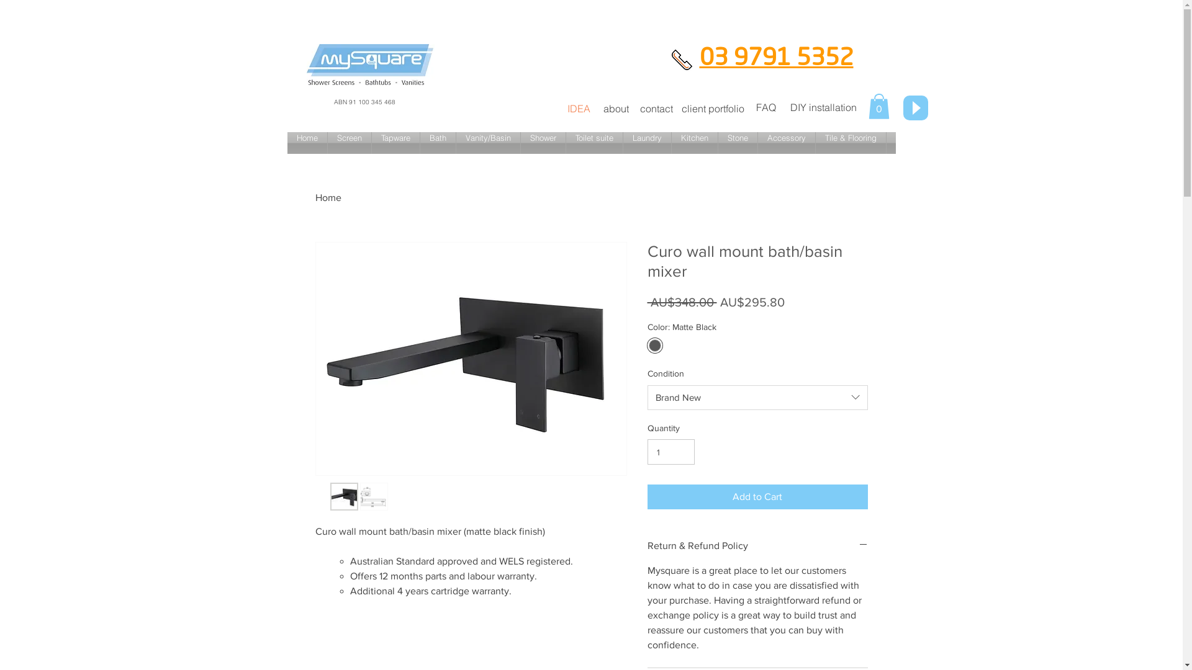 Image resolution: width=1192 pixels, height=670 pixels. Describe the element at coordinates (328, 197) in the screenshot. I see `Home` at that location.